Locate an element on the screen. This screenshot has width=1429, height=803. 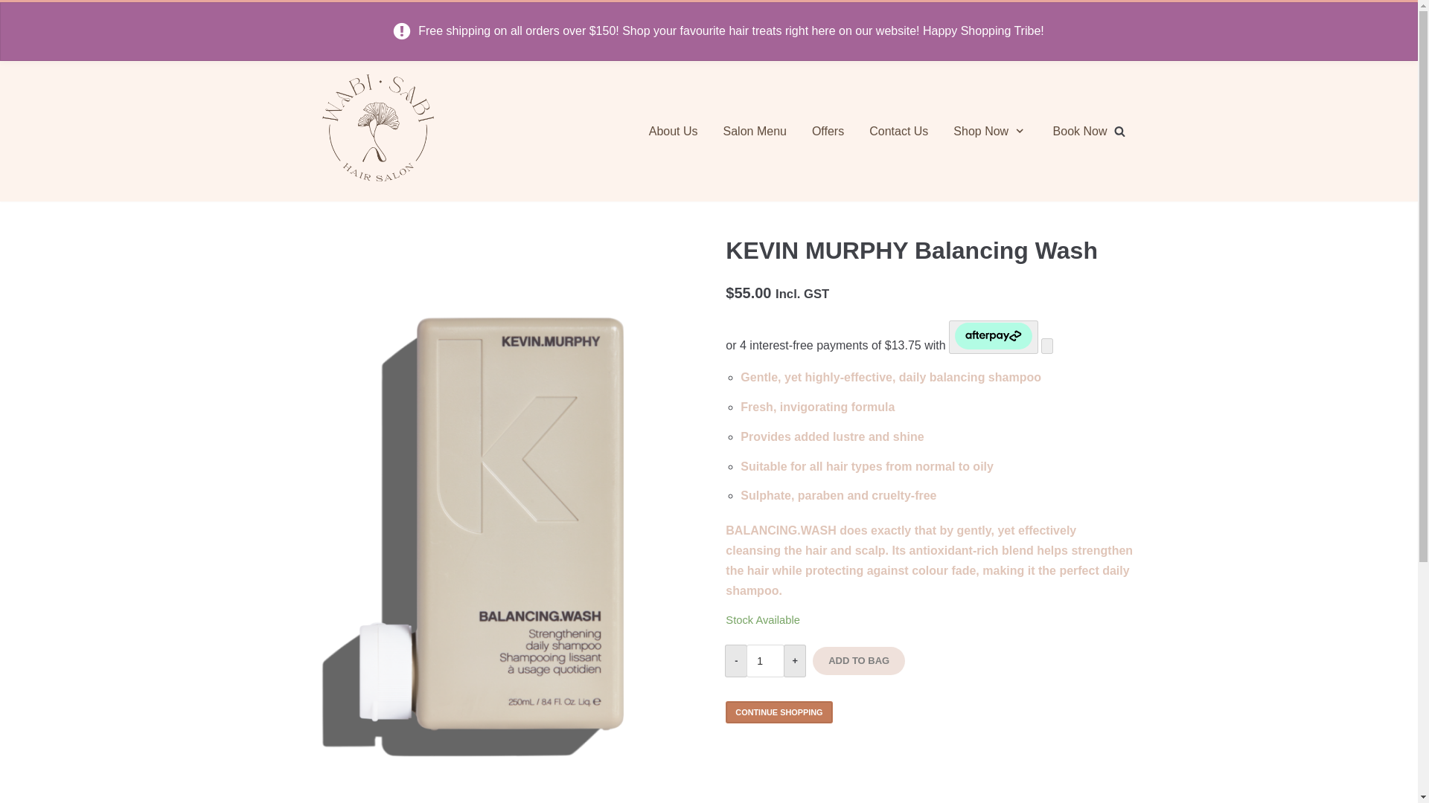
Contact Us is located at coordinates (898, 132).